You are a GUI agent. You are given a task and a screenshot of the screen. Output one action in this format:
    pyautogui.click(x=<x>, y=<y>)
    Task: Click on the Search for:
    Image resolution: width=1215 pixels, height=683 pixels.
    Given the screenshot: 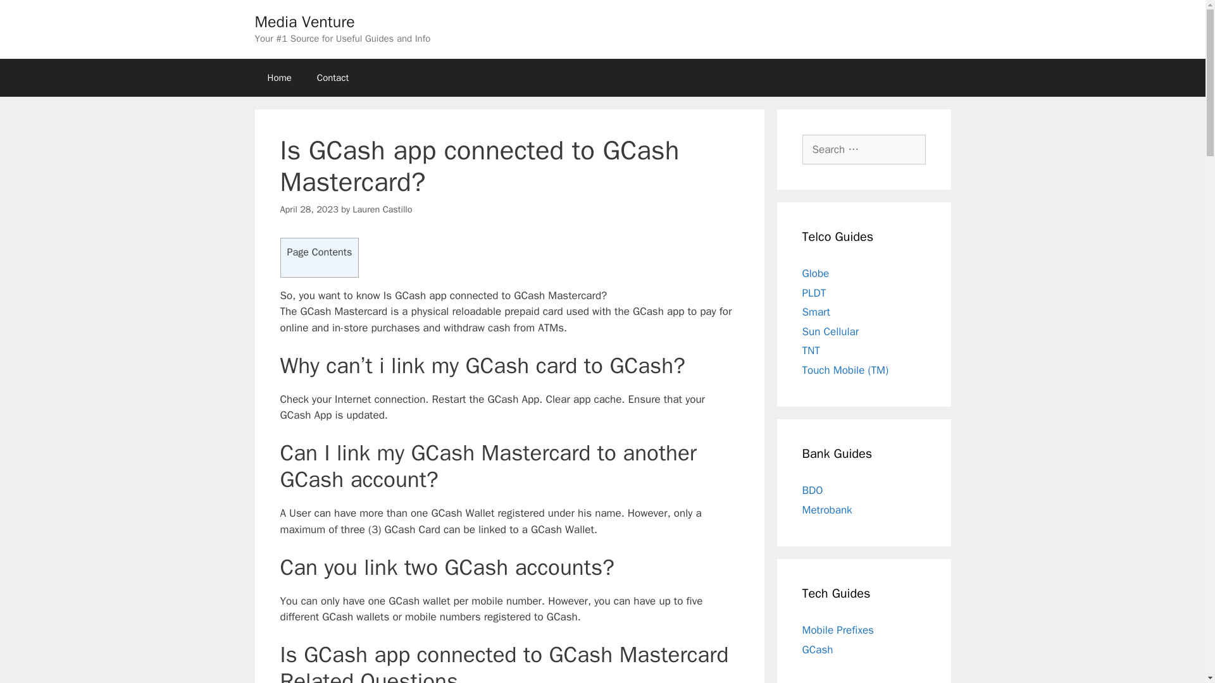 What is the action you would take?
    pyautogui.click(x=864, y=149)
    